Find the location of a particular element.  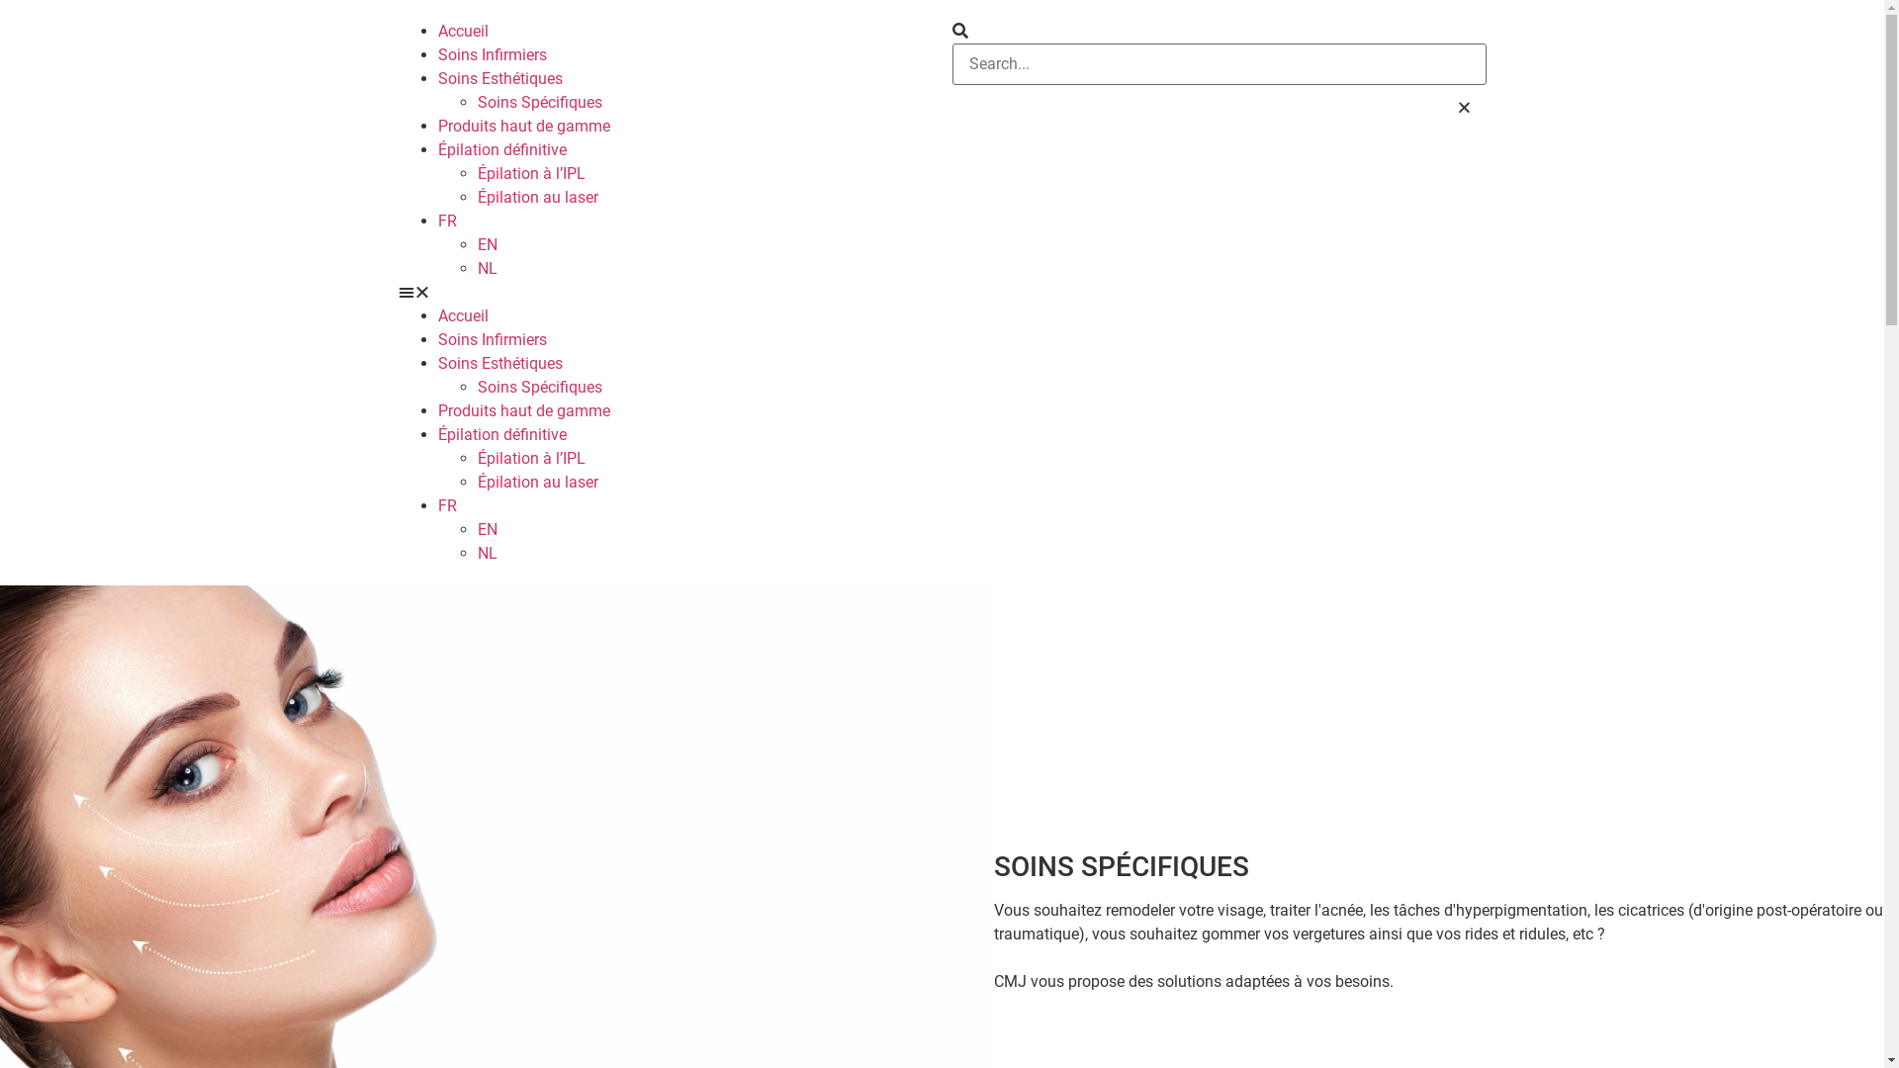

FR is located at coordinates (447, 222).